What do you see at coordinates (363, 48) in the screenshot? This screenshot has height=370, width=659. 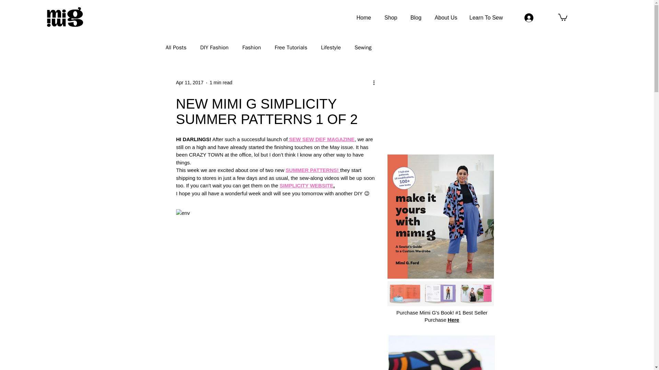 I see `Sewing` at bounding box center [363, 48].